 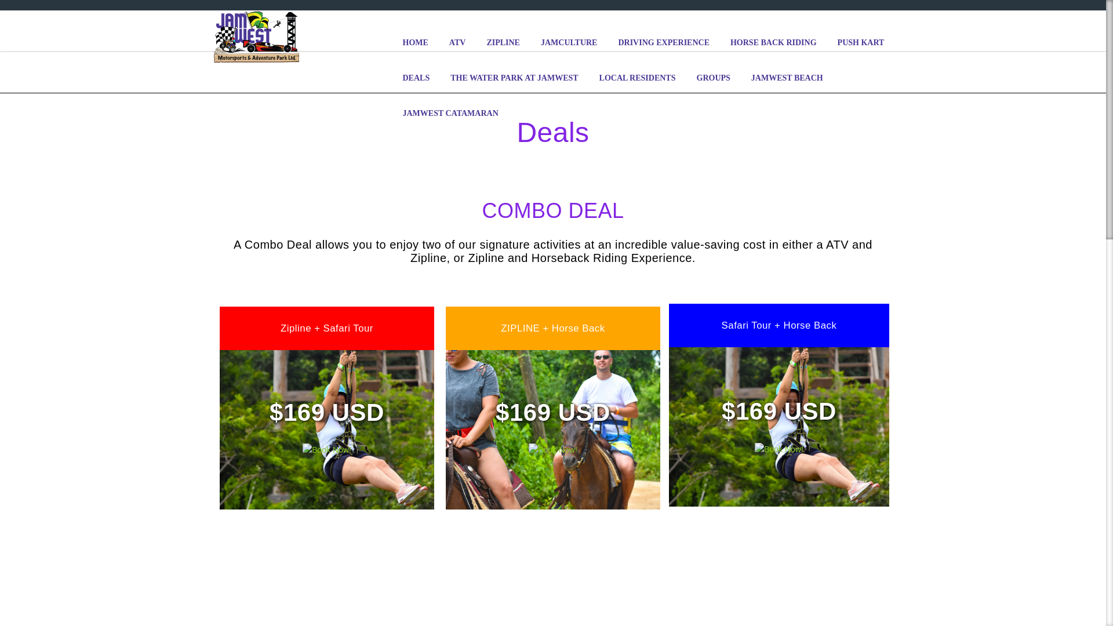 I want to click on DRIVING EXPERIENCE, so click(x=664, y=42).